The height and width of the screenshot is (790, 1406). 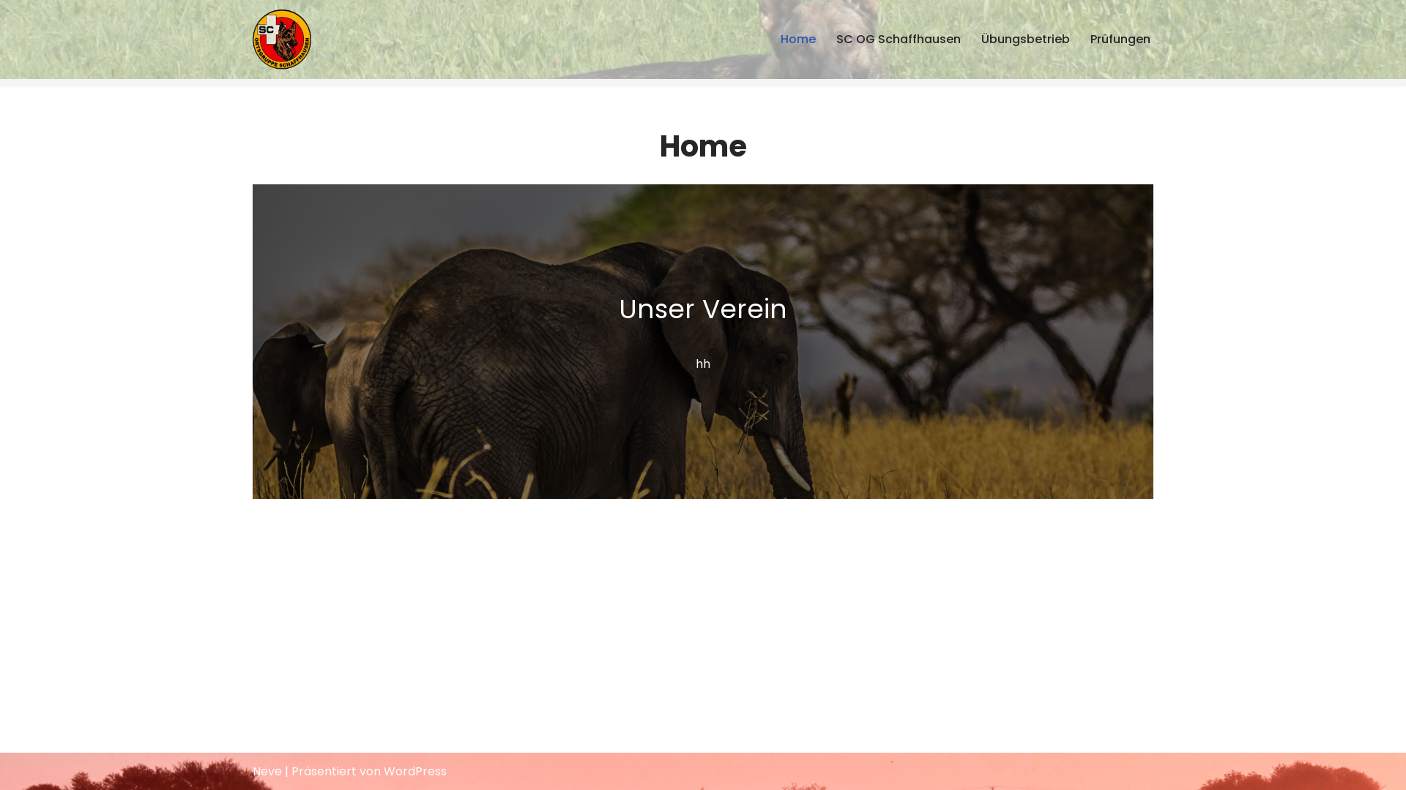 I want to click on Neve, so click(x=267, y=771).